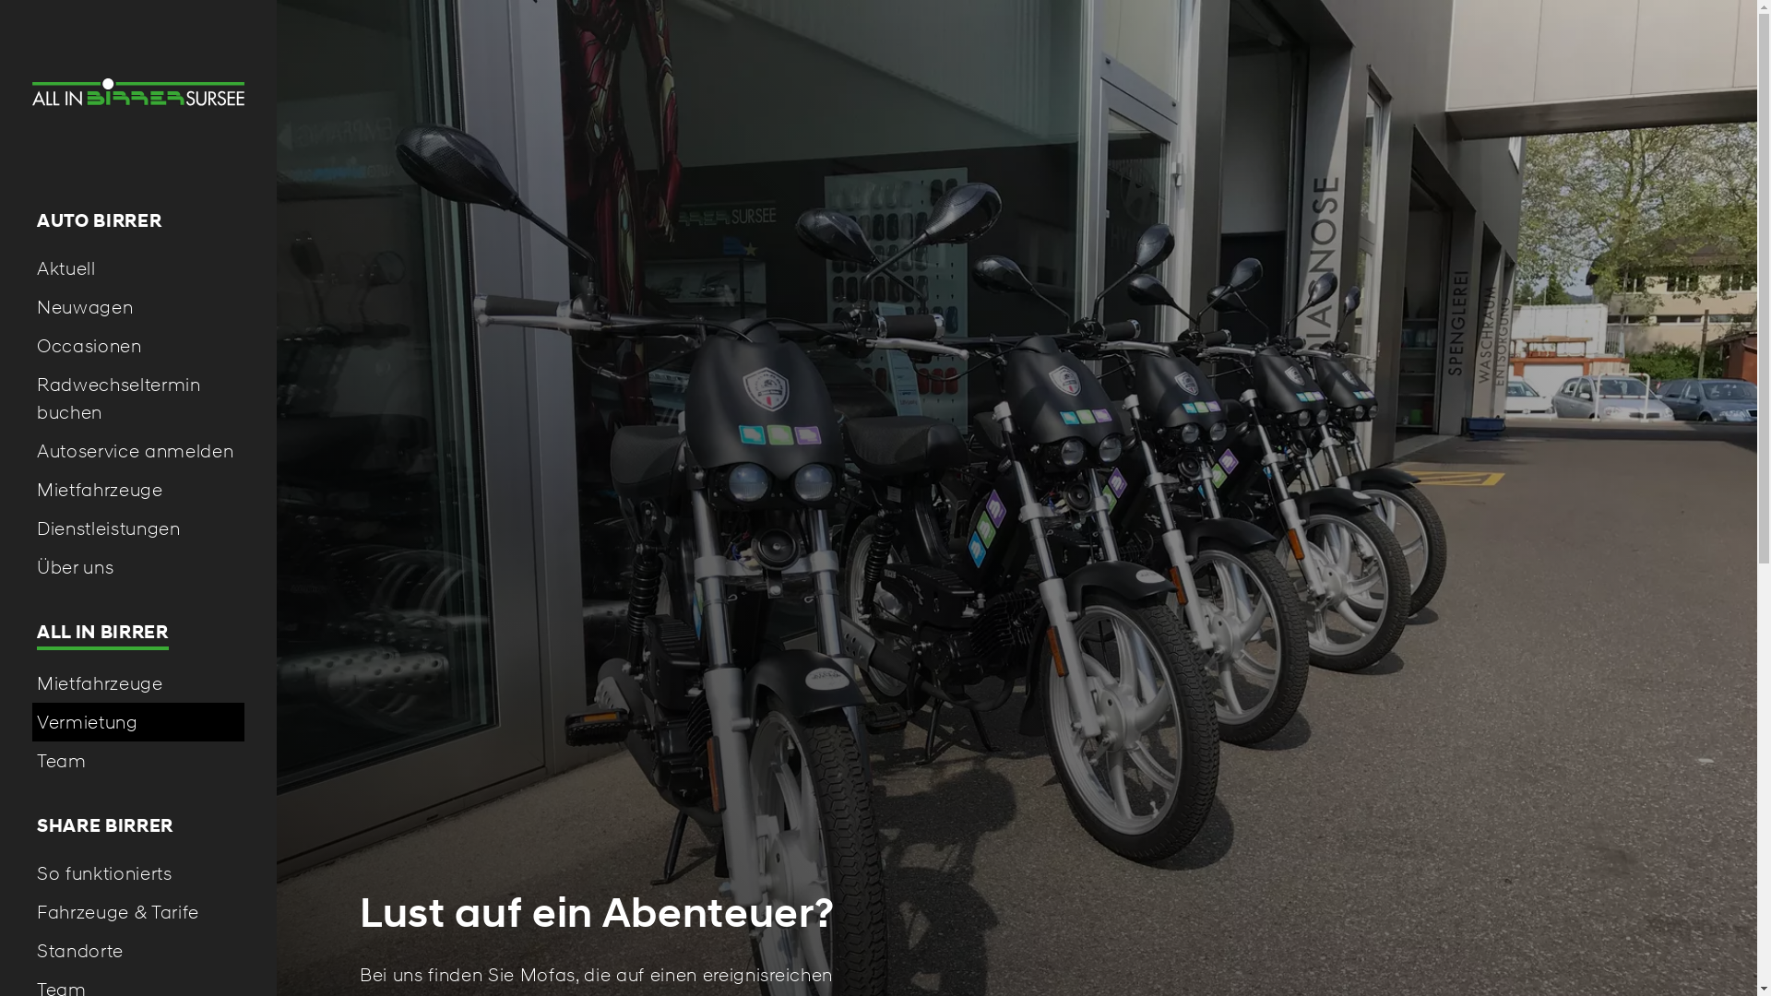 The height and width of the screenshot is (996, 1771). What do you see at coordinates (138, 951) in the screenshot?
I see `Standorte` at bounding box center [138, 951].